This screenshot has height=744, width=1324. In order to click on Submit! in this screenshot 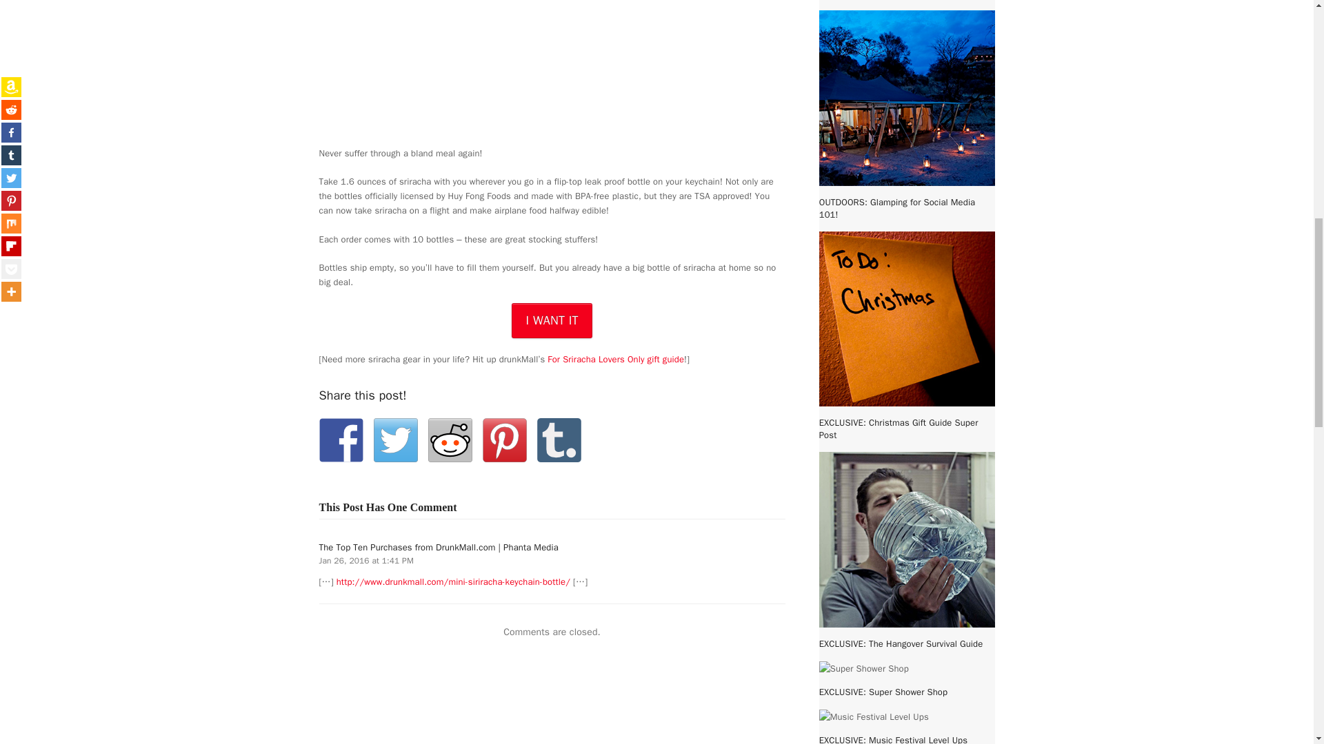, I will do `click(450, 440)`.